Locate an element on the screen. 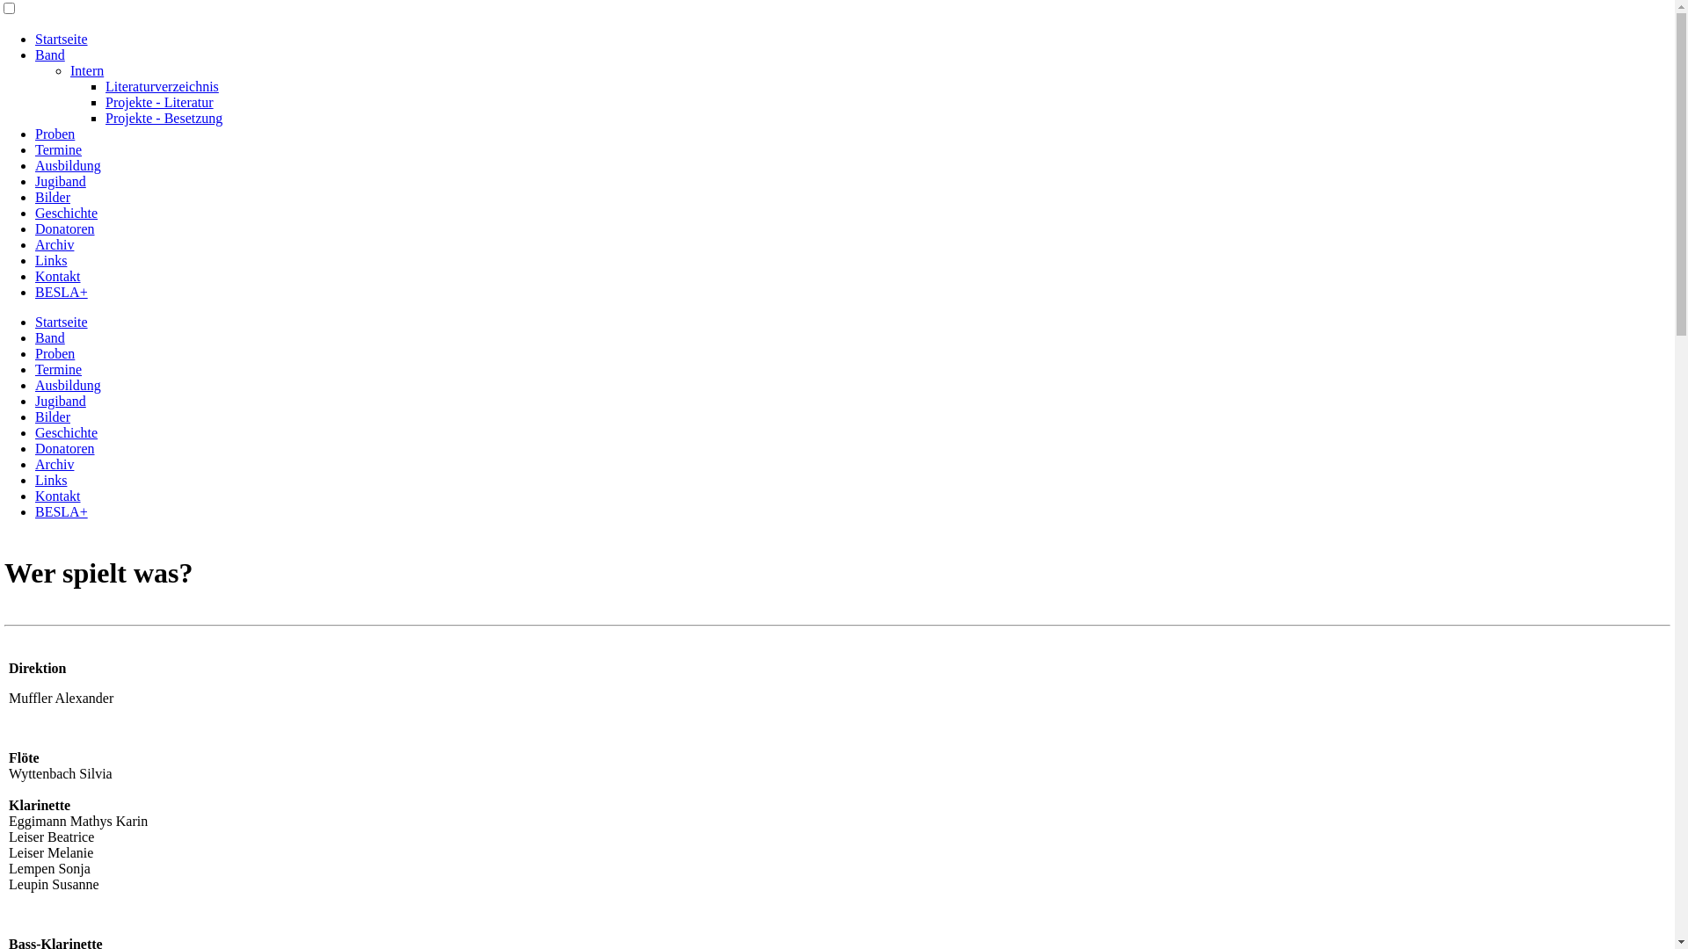 The image size is (1688, 949). Jugiband is located at coordinates (61, 181).